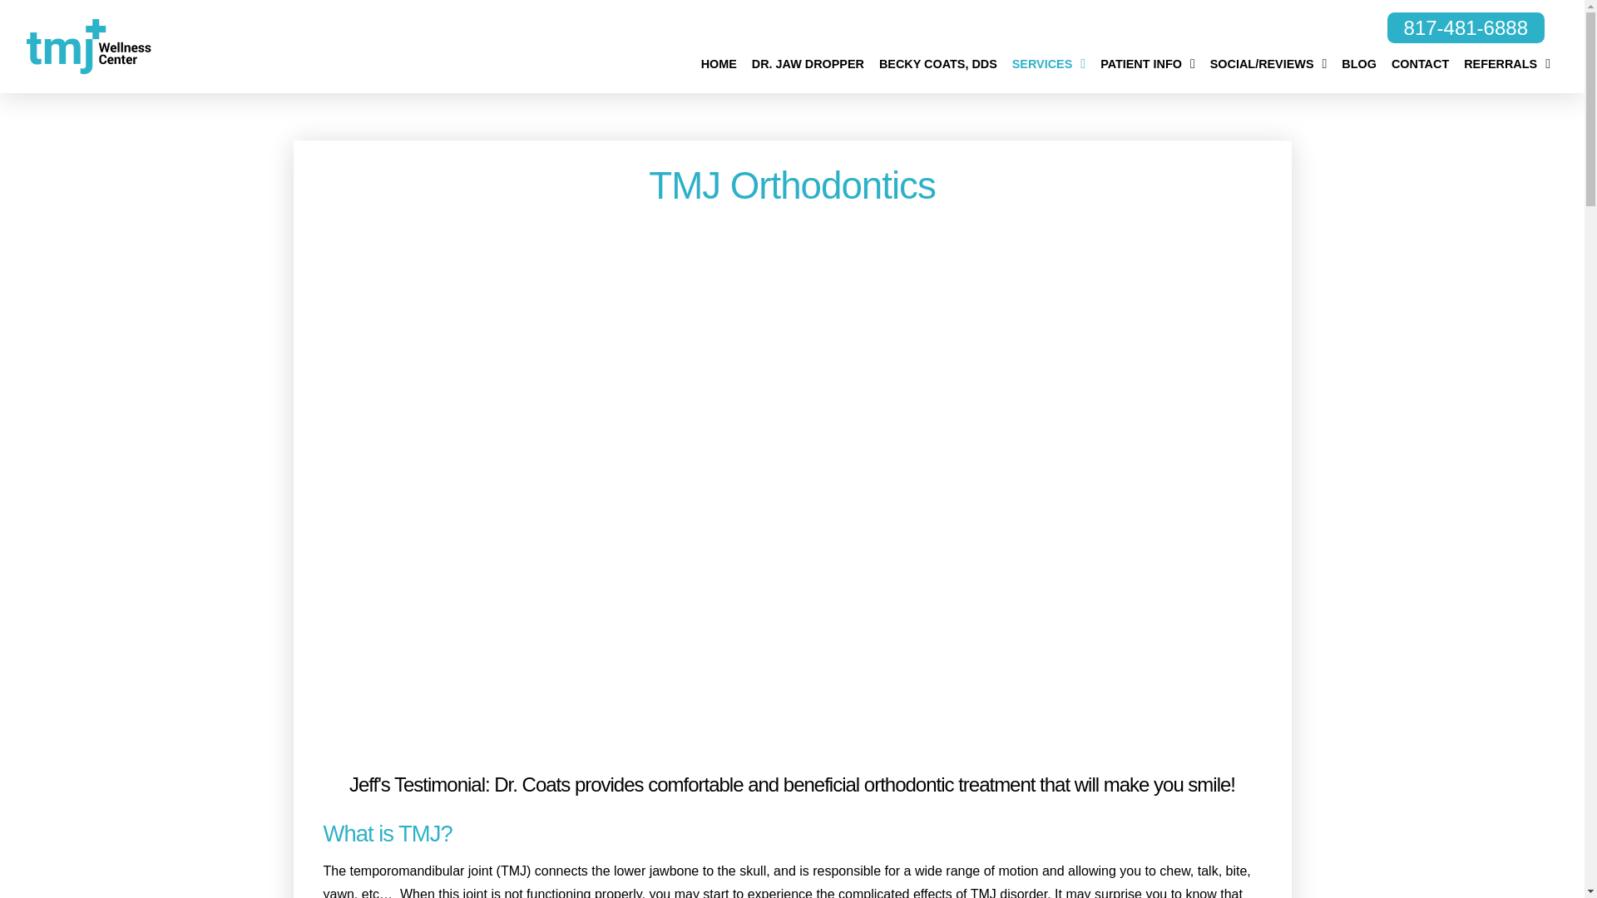  Describe the element at coordinates (1466, 28) in the screenshot. I see `817-481-6888` at that location.